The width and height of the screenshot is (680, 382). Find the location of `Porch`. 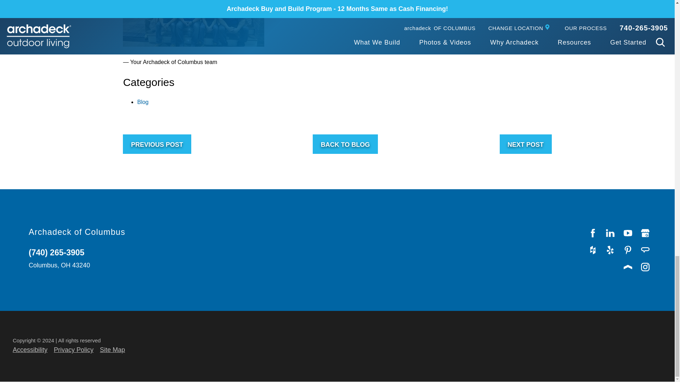

Porch is located at coordinates (628, 267).